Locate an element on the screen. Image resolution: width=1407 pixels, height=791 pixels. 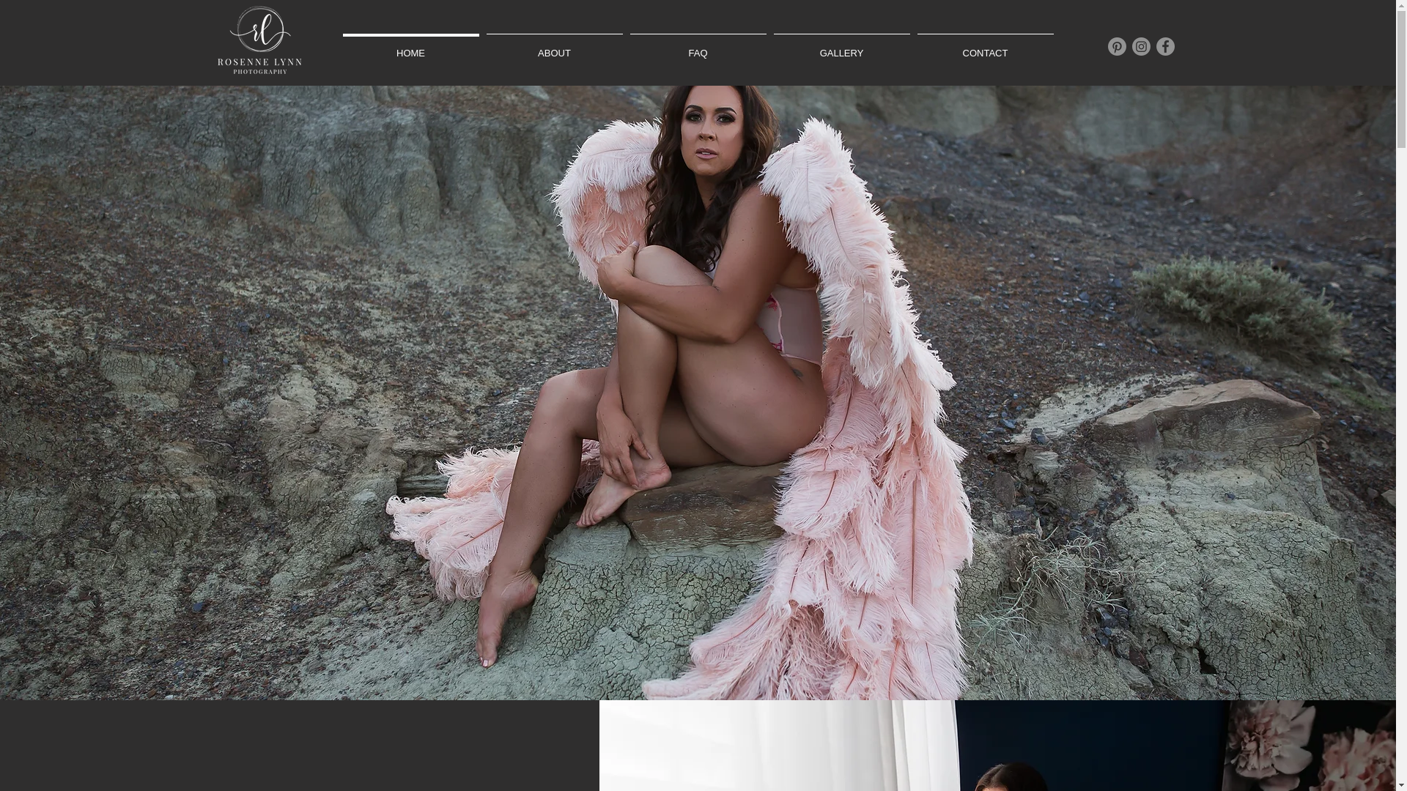
HOME is located at coordinates (410, 47).